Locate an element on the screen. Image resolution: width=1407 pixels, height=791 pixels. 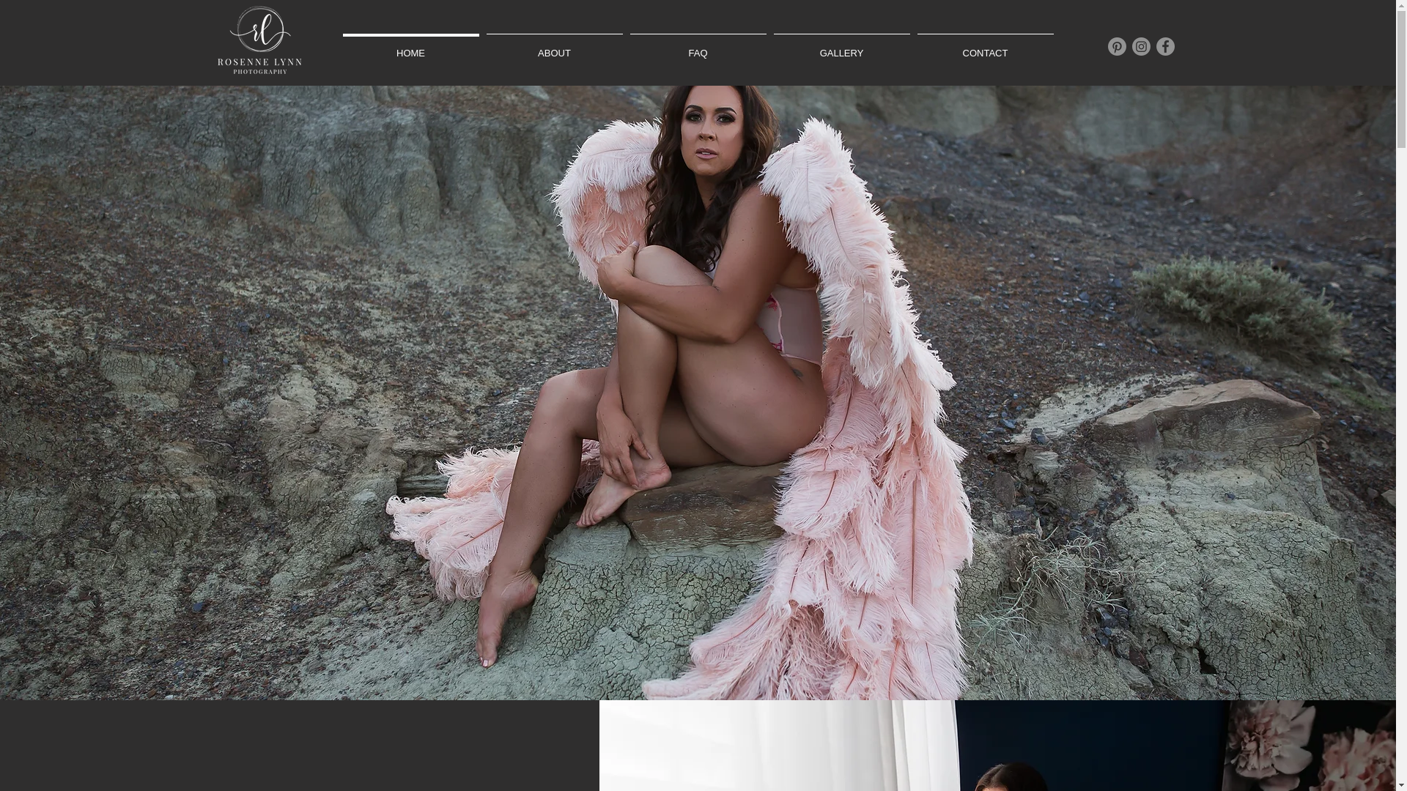
HOME is located at coordinates (410, 47).